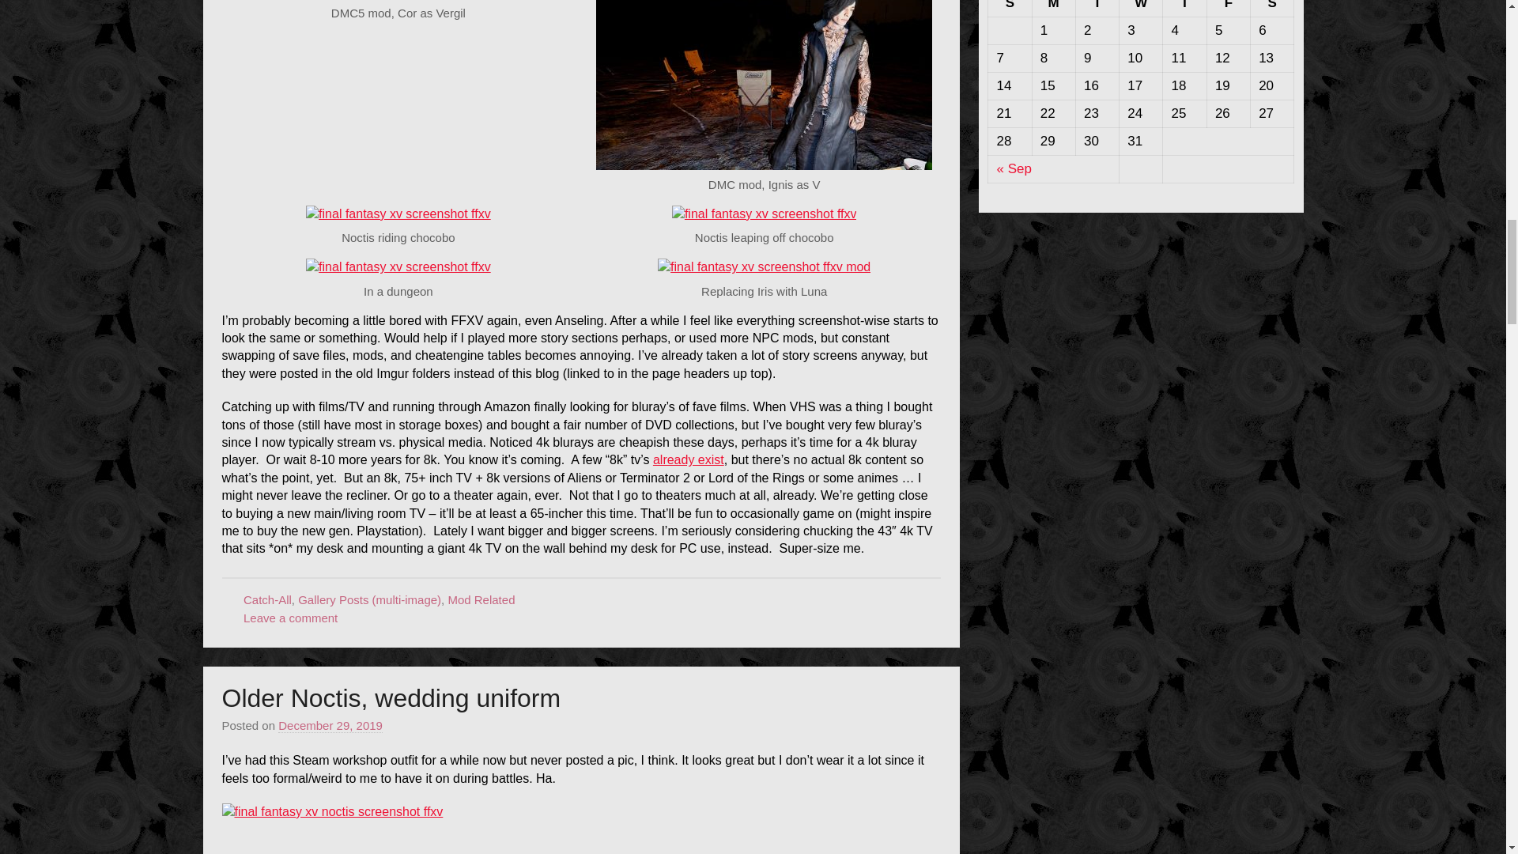 This screenshot has height=854, width=1518. What do you see at coordinates (391, 697) in the screenshot?
I see `Older Noctis, wedding uniform` at bounding box center [391, 697].